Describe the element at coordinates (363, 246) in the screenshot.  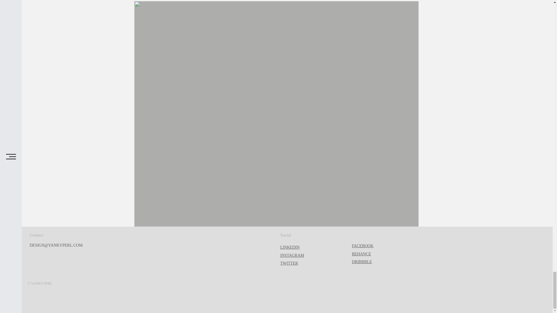
I see `FACEBOOK` at that location.